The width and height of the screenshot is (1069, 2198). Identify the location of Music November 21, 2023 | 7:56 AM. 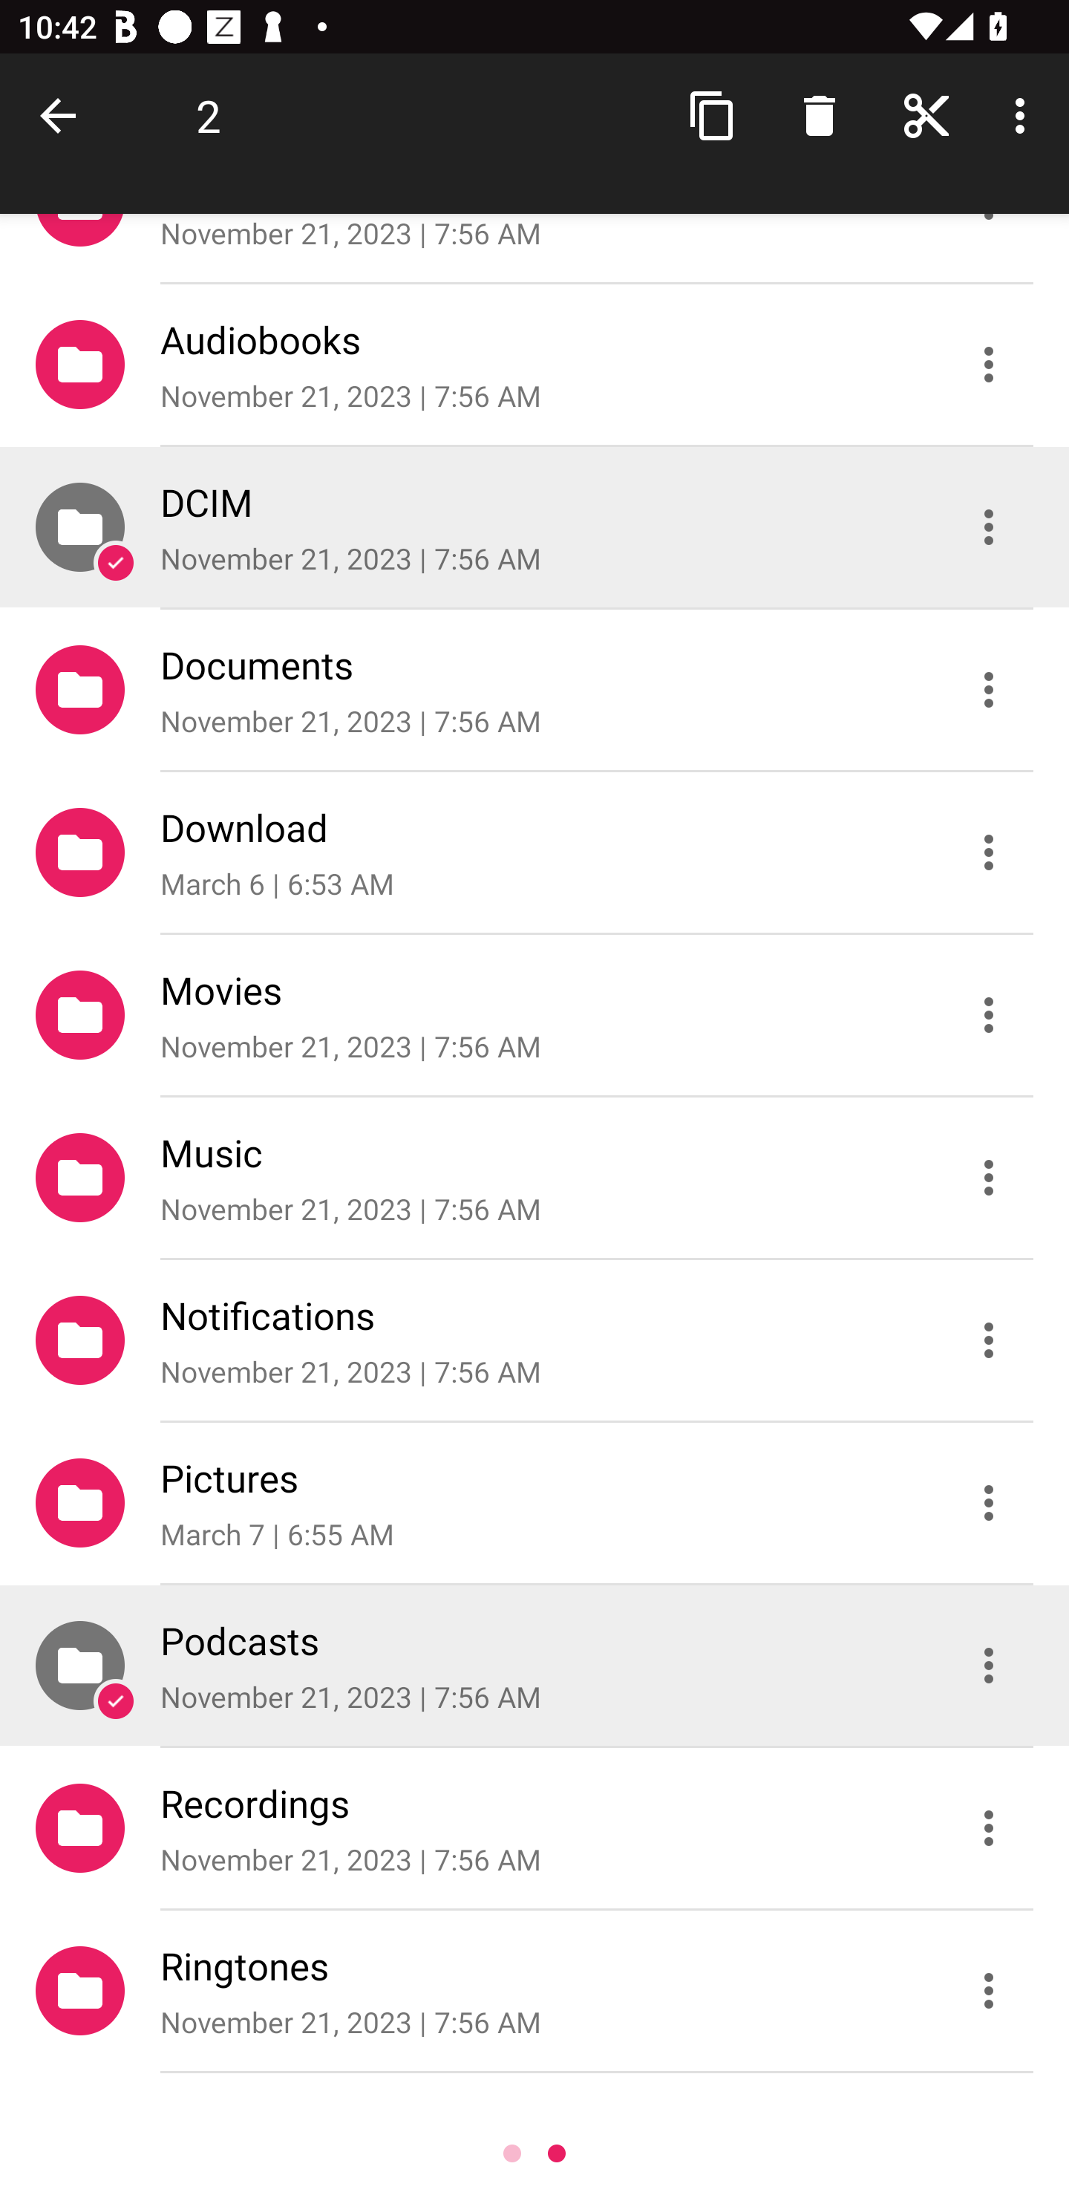
(534, 1177).